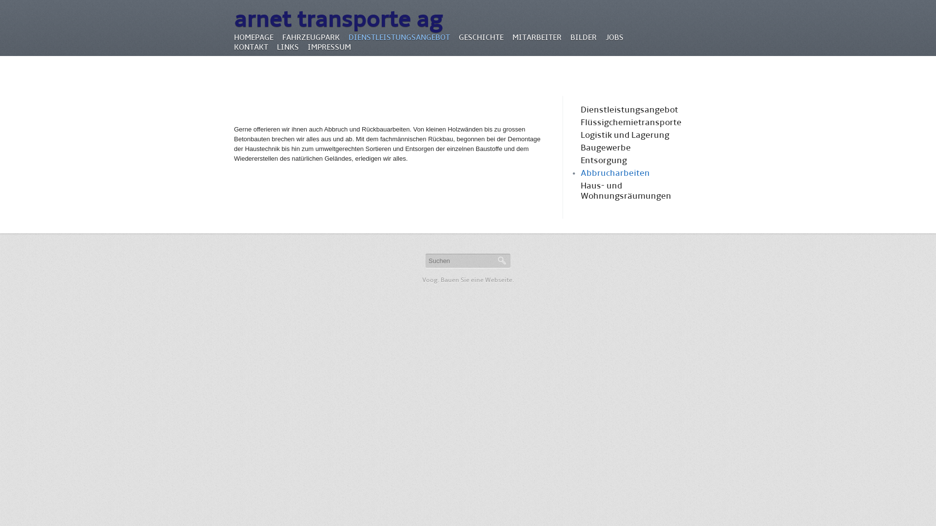 The height and width of the screenshot is (526, 936). What do you see at coordinates (288, 47) in the screenshot?
I see `LINKS` at bounding box center [288, 47].